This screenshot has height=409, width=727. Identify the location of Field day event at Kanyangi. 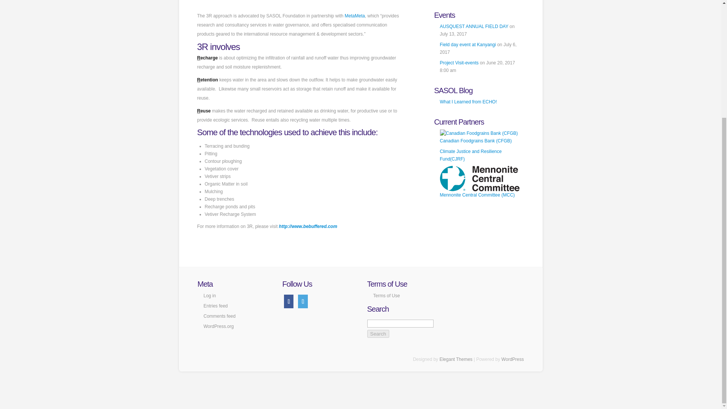
(468, 45).